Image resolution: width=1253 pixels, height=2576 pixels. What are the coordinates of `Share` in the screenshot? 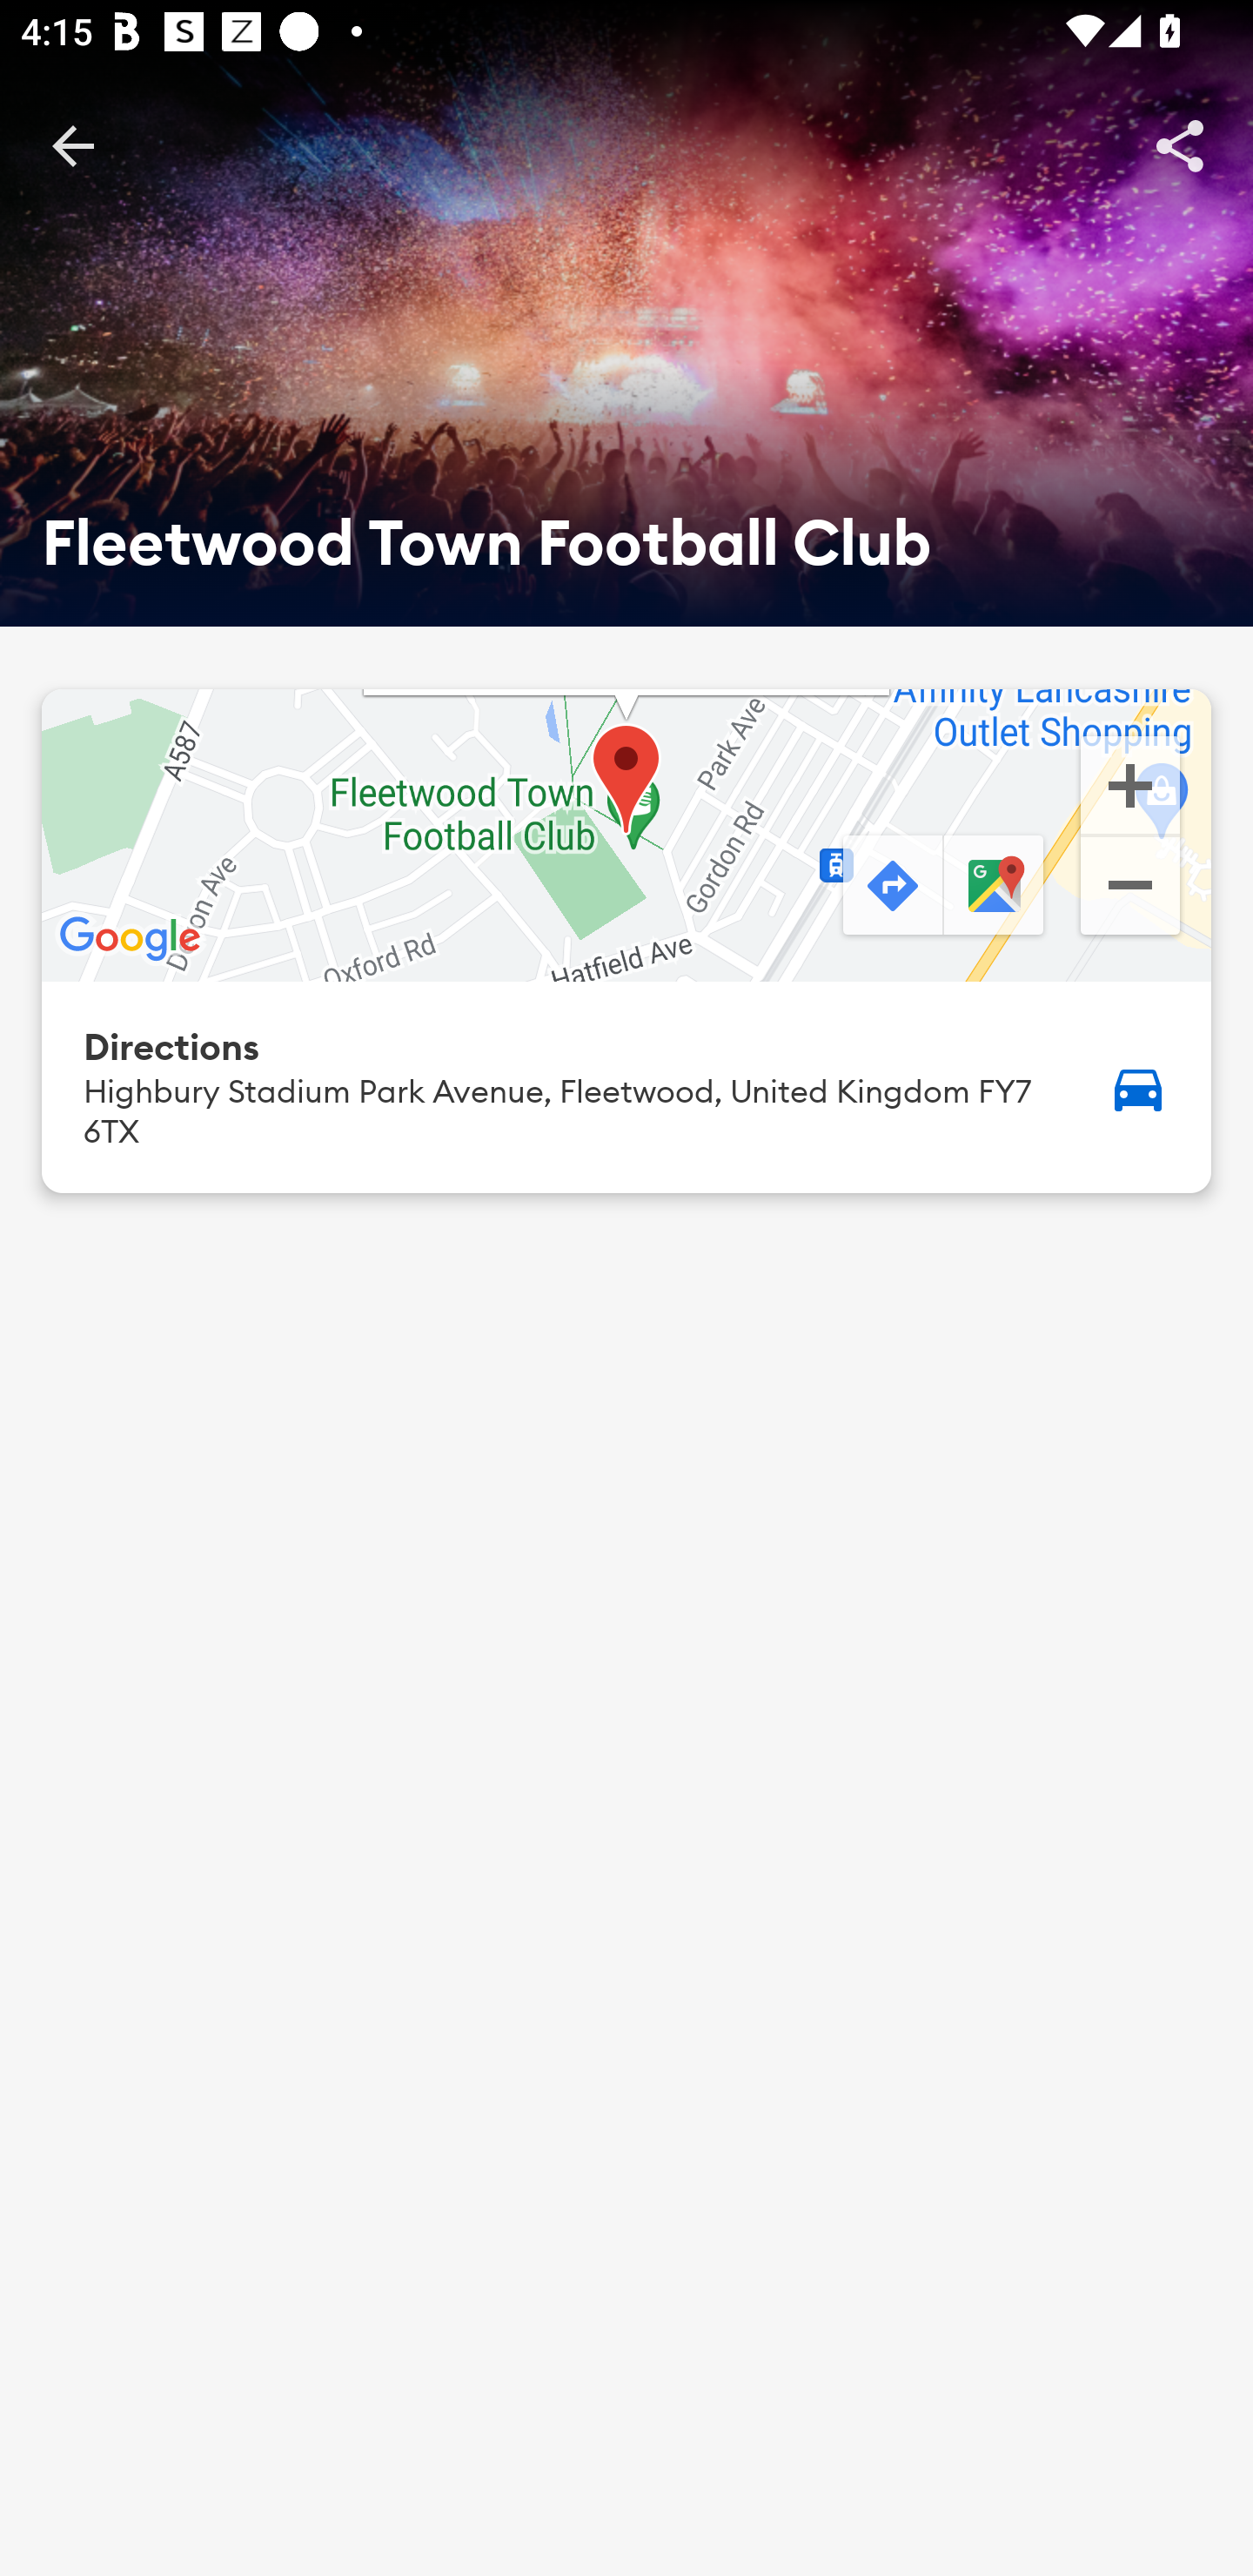 It's located at (1180, 144).